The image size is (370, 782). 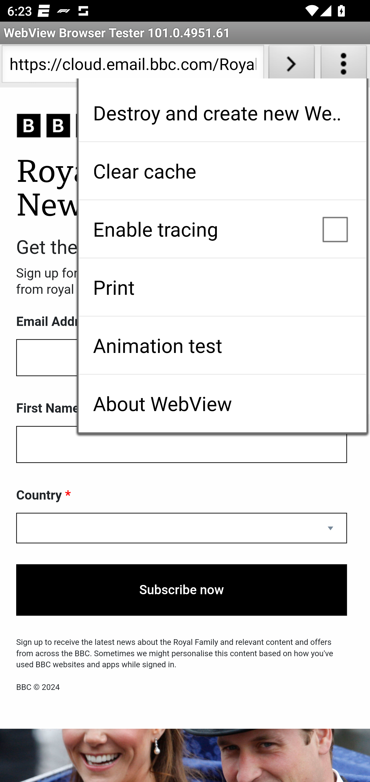 What do you see at coordinates (222, 403) in the screenshot?
I see `About WebView` at bounding box center [222, 403].